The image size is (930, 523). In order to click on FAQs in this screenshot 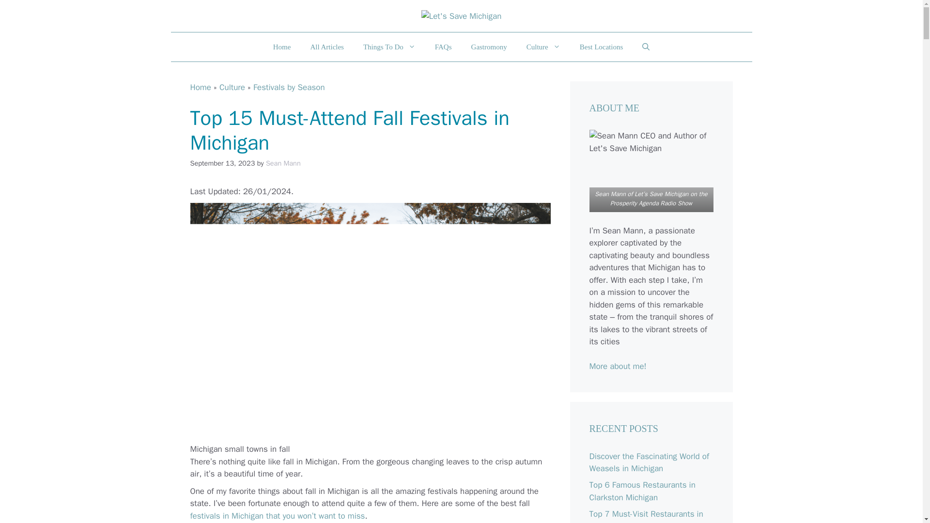, I will do `click(443, 46)`.